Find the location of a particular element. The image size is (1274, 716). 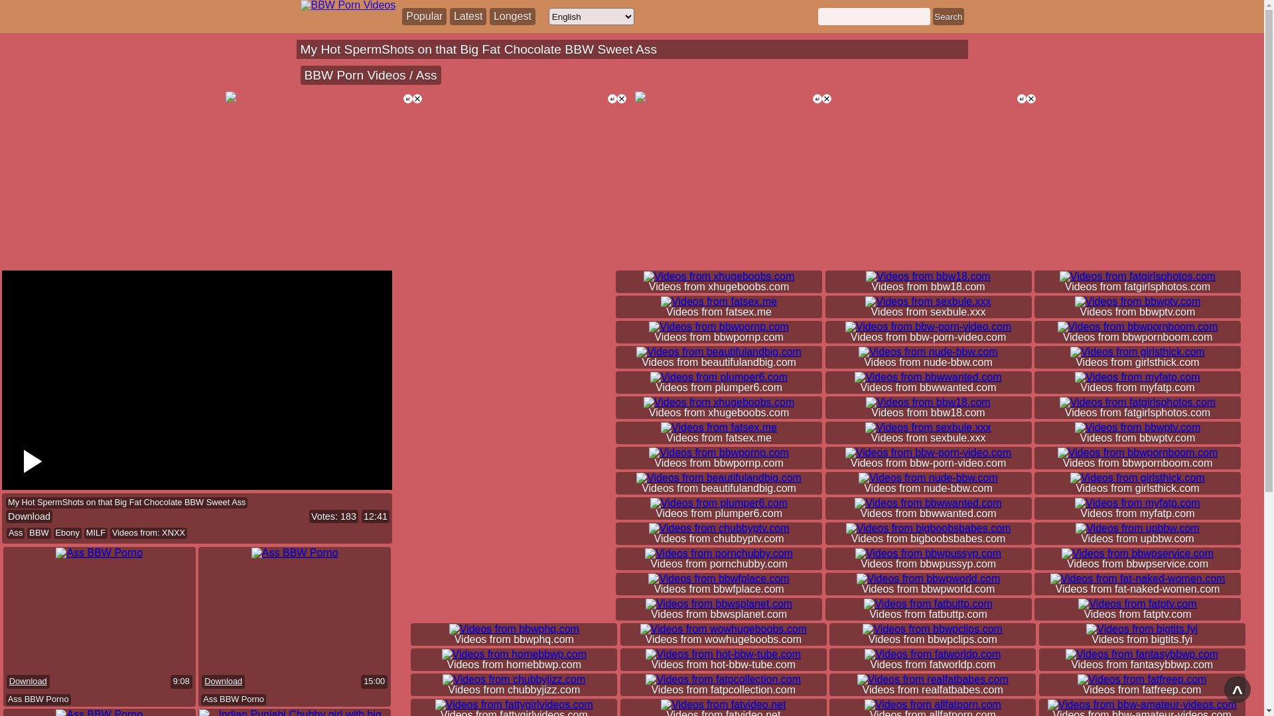

Ebony is located at coordinates (67, 533).